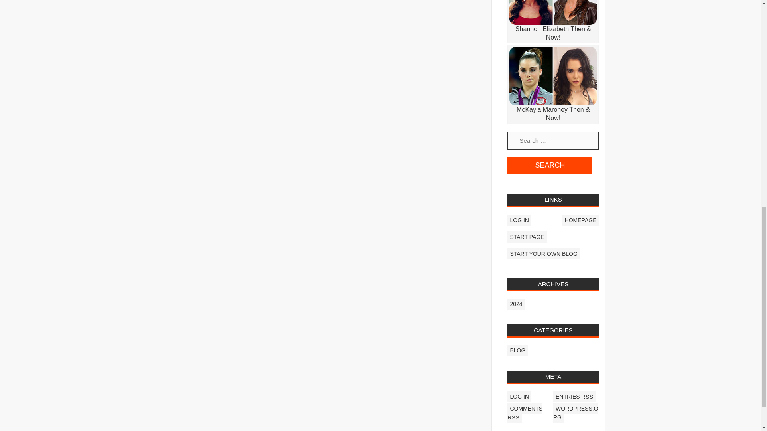  Describe the element at coordinates (587, 397) in the screenshot. I see `Really Simple Syndication` at that location.